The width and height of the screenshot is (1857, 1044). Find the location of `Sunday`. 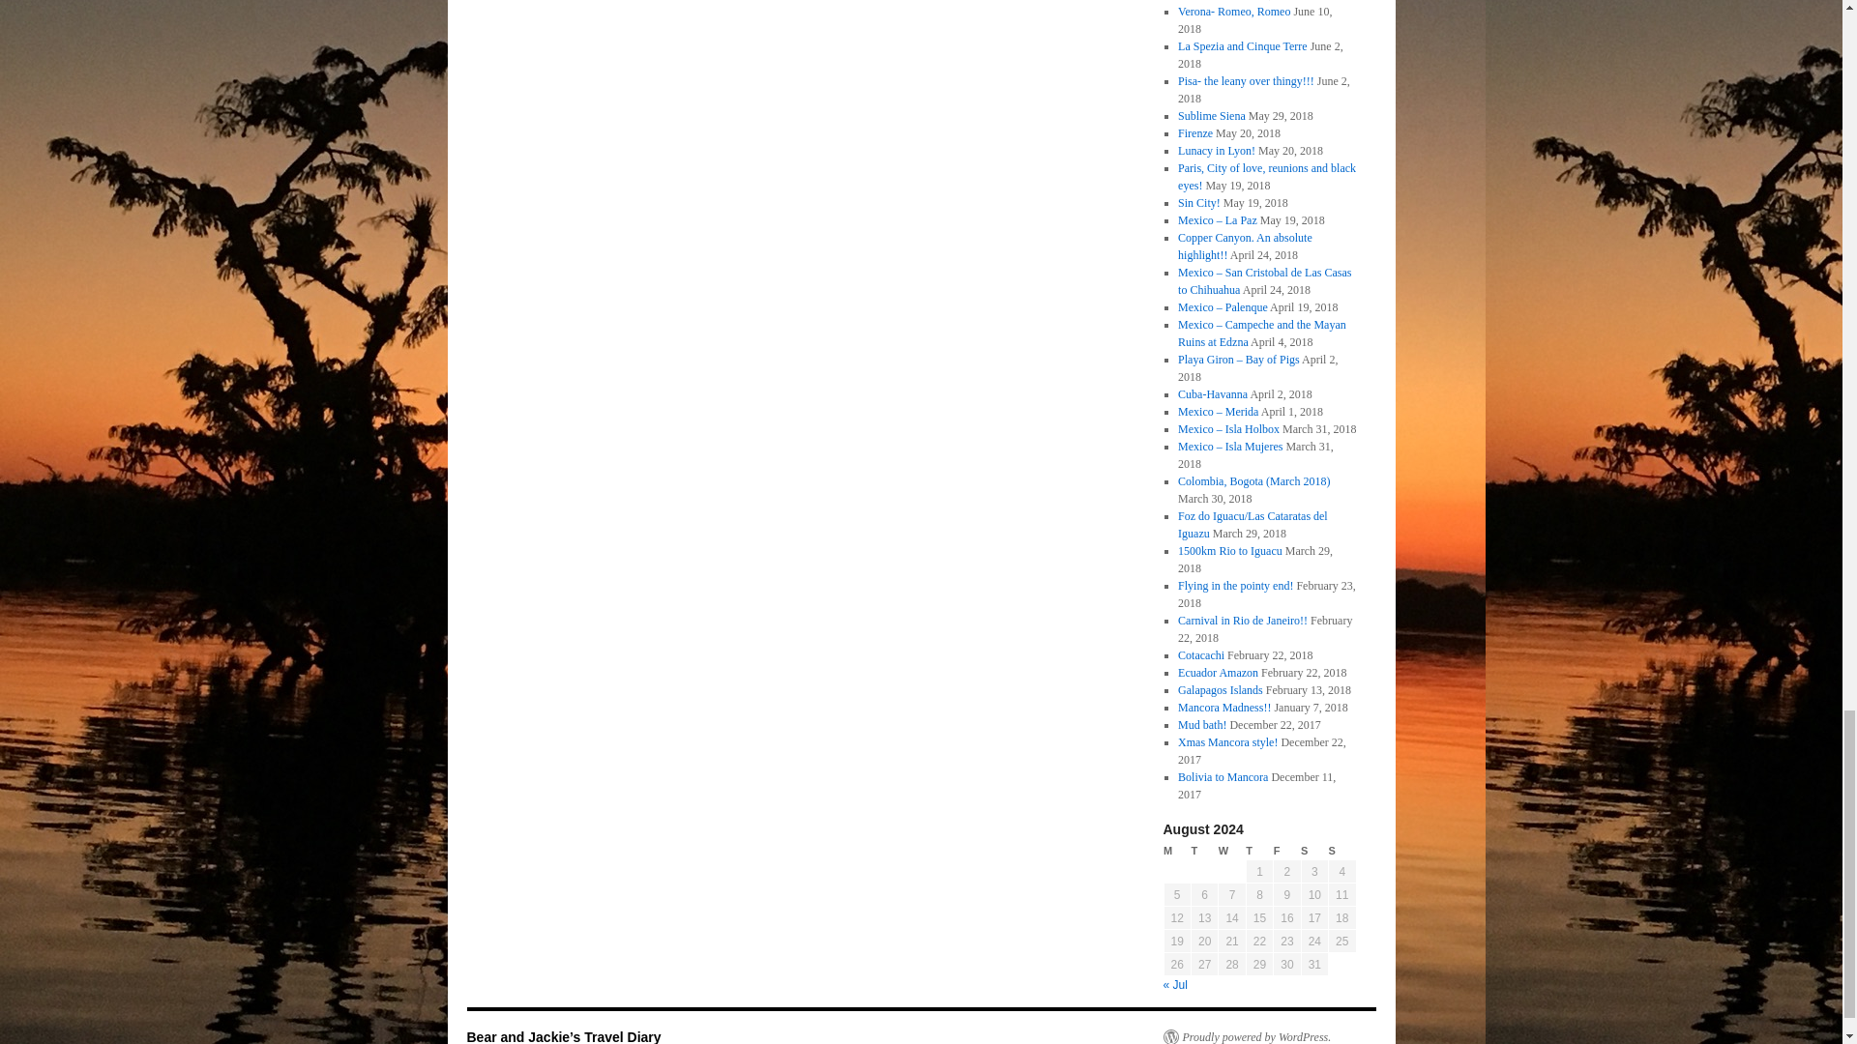

Sunday is located at coordinates (1342, 851).